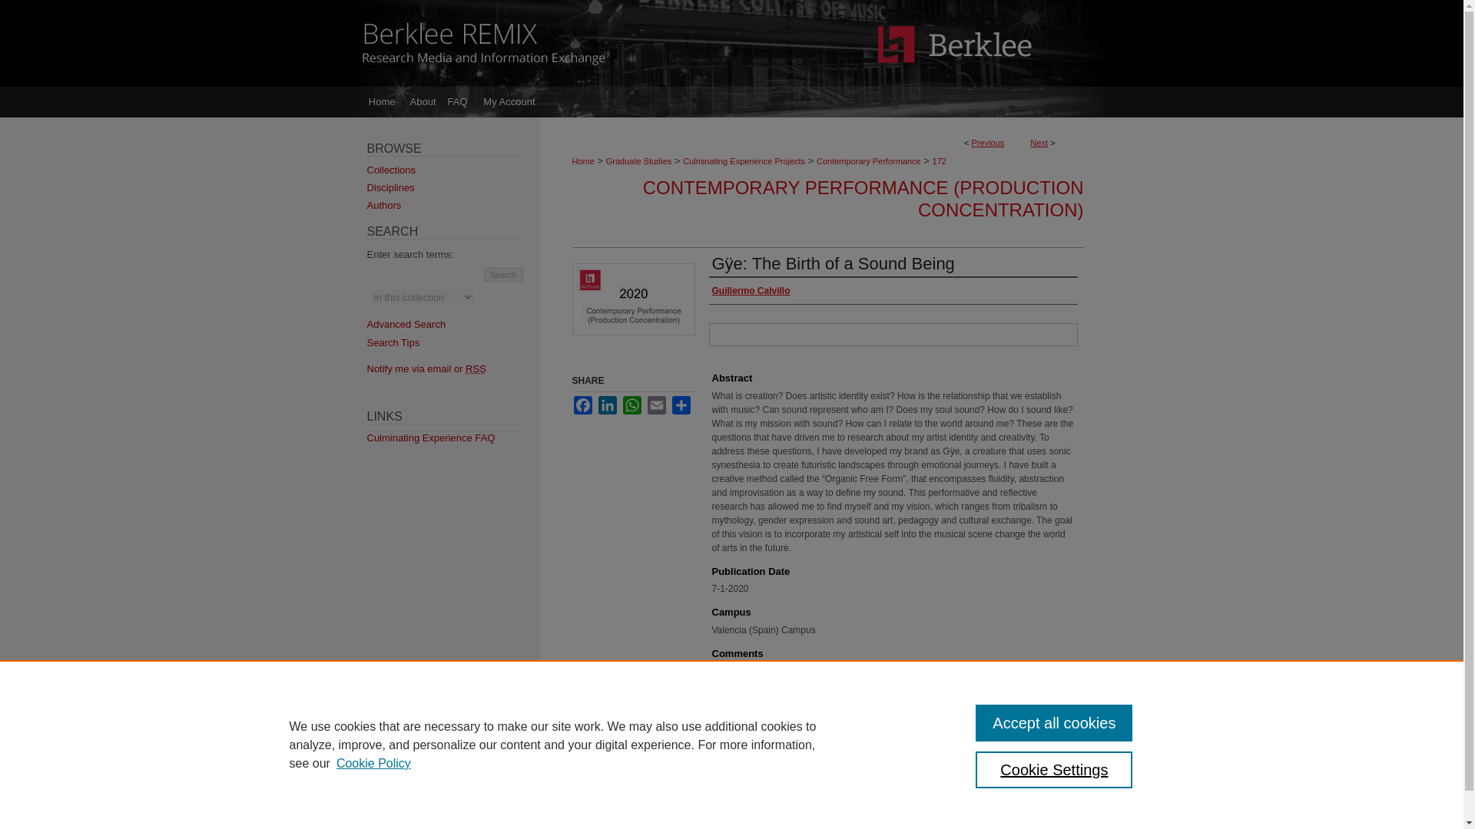 Image resolution: width=1475 pixels, height=829 pixels. I want to click on Previous, so click(988, 143).